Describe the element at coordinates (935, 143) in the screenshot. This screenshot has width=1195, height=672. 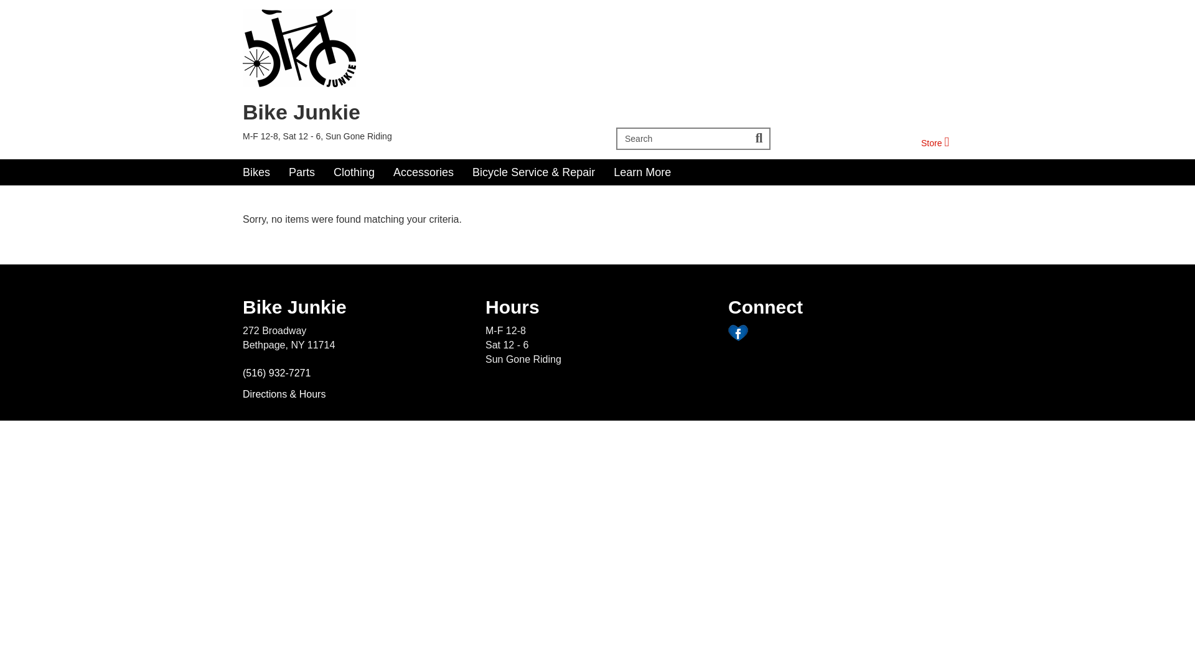
I see `Search` at that location.